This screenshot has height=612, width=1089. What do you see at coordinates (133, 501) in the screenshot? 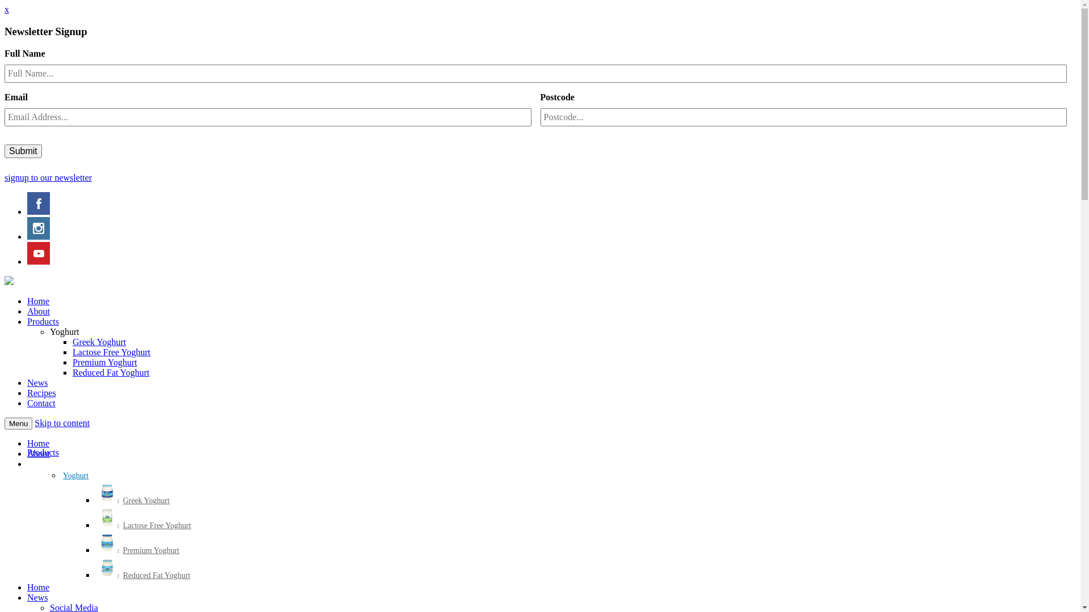
I see `Greek Yoghurt` at bounding box center [133, 501].